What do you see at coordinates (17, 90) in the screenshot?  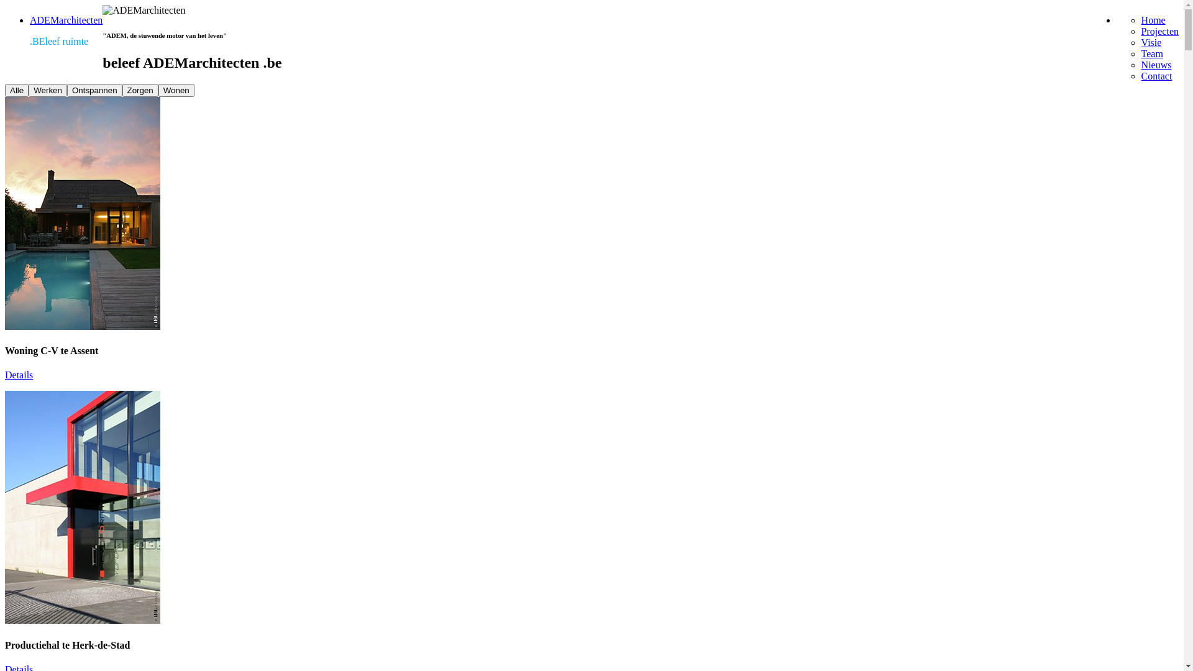 I see `Alle` at bounding box center [17, 90].